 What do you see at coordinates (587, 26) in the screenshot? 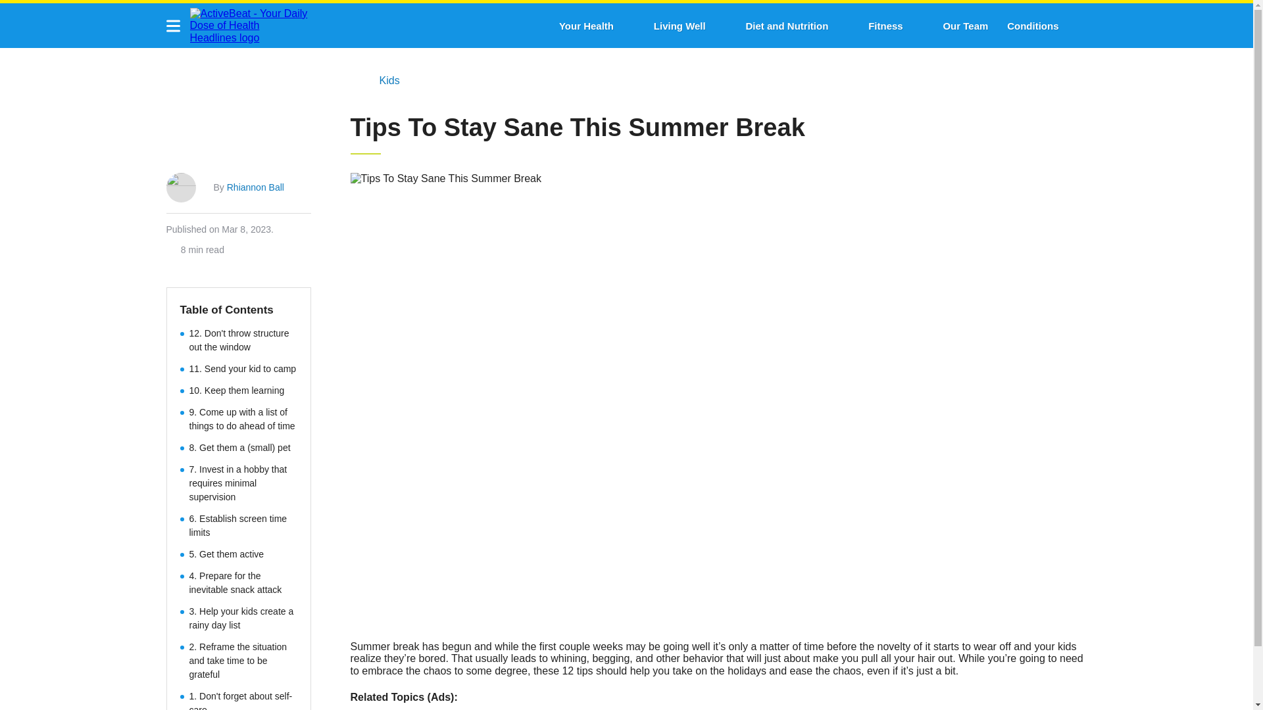
I see `Your Health` at bounding box center [587, 26].